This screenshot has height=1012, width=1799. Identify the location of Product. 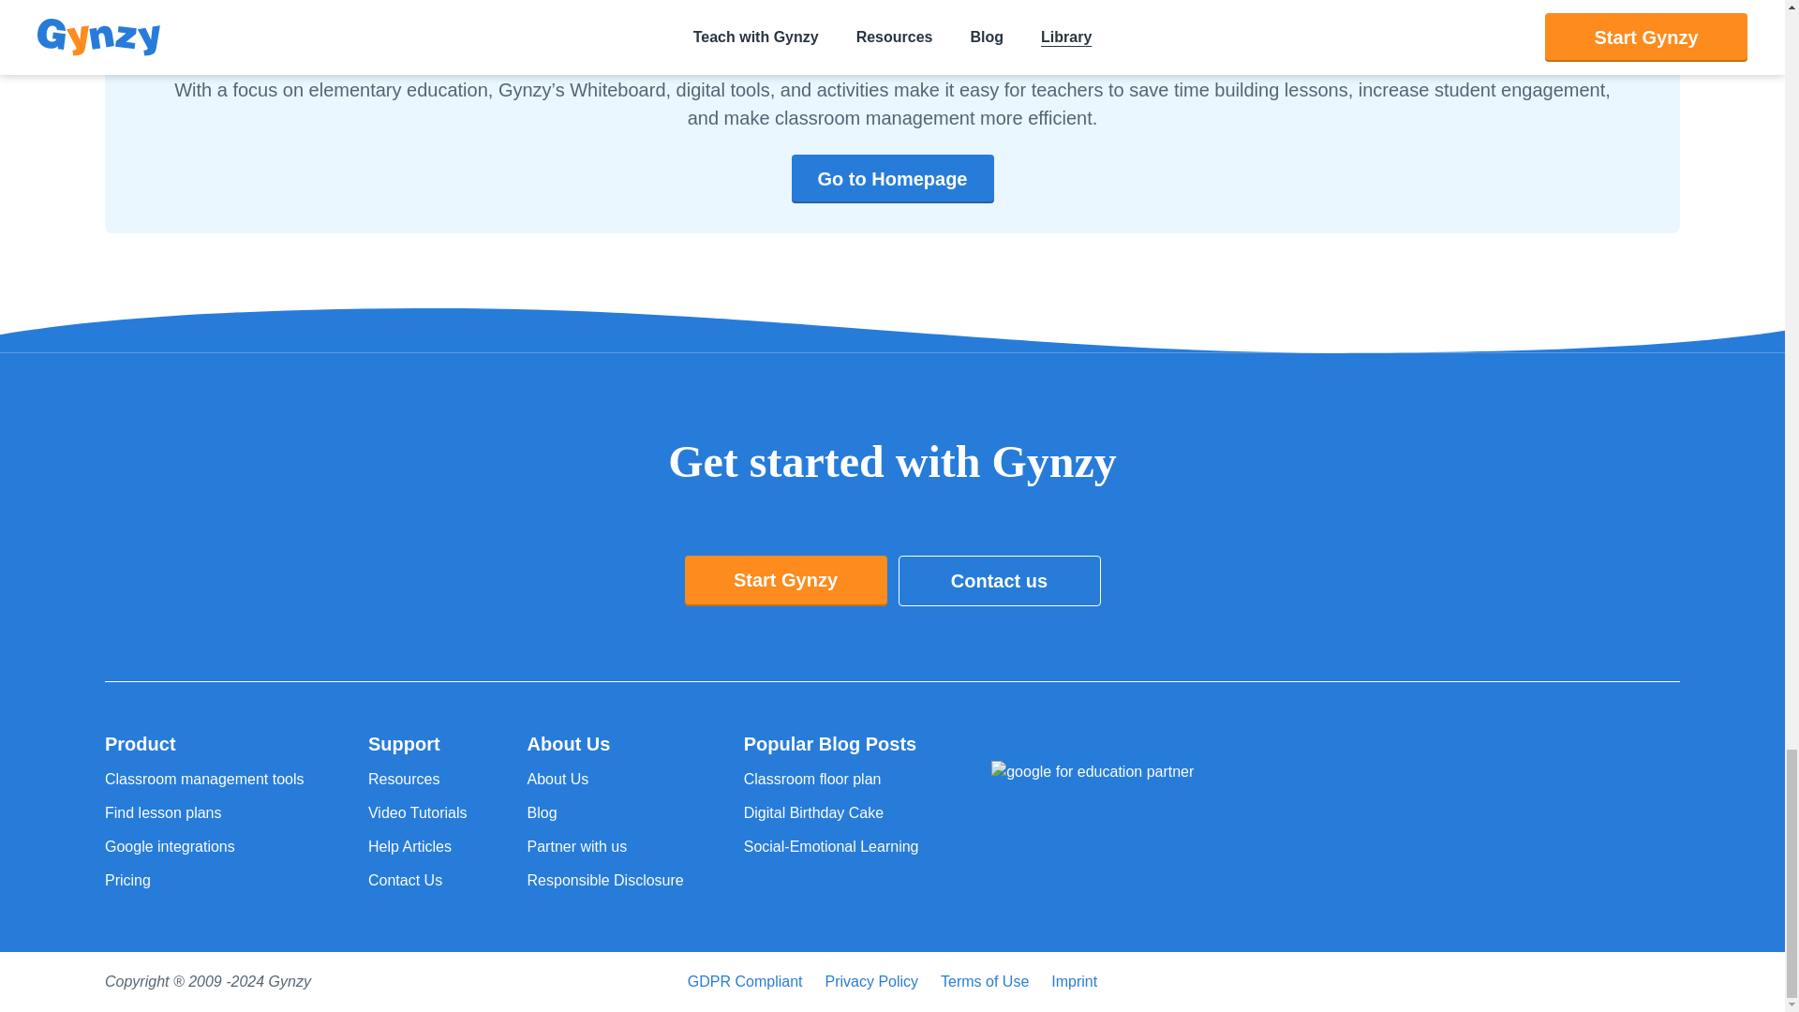
(206, 743).